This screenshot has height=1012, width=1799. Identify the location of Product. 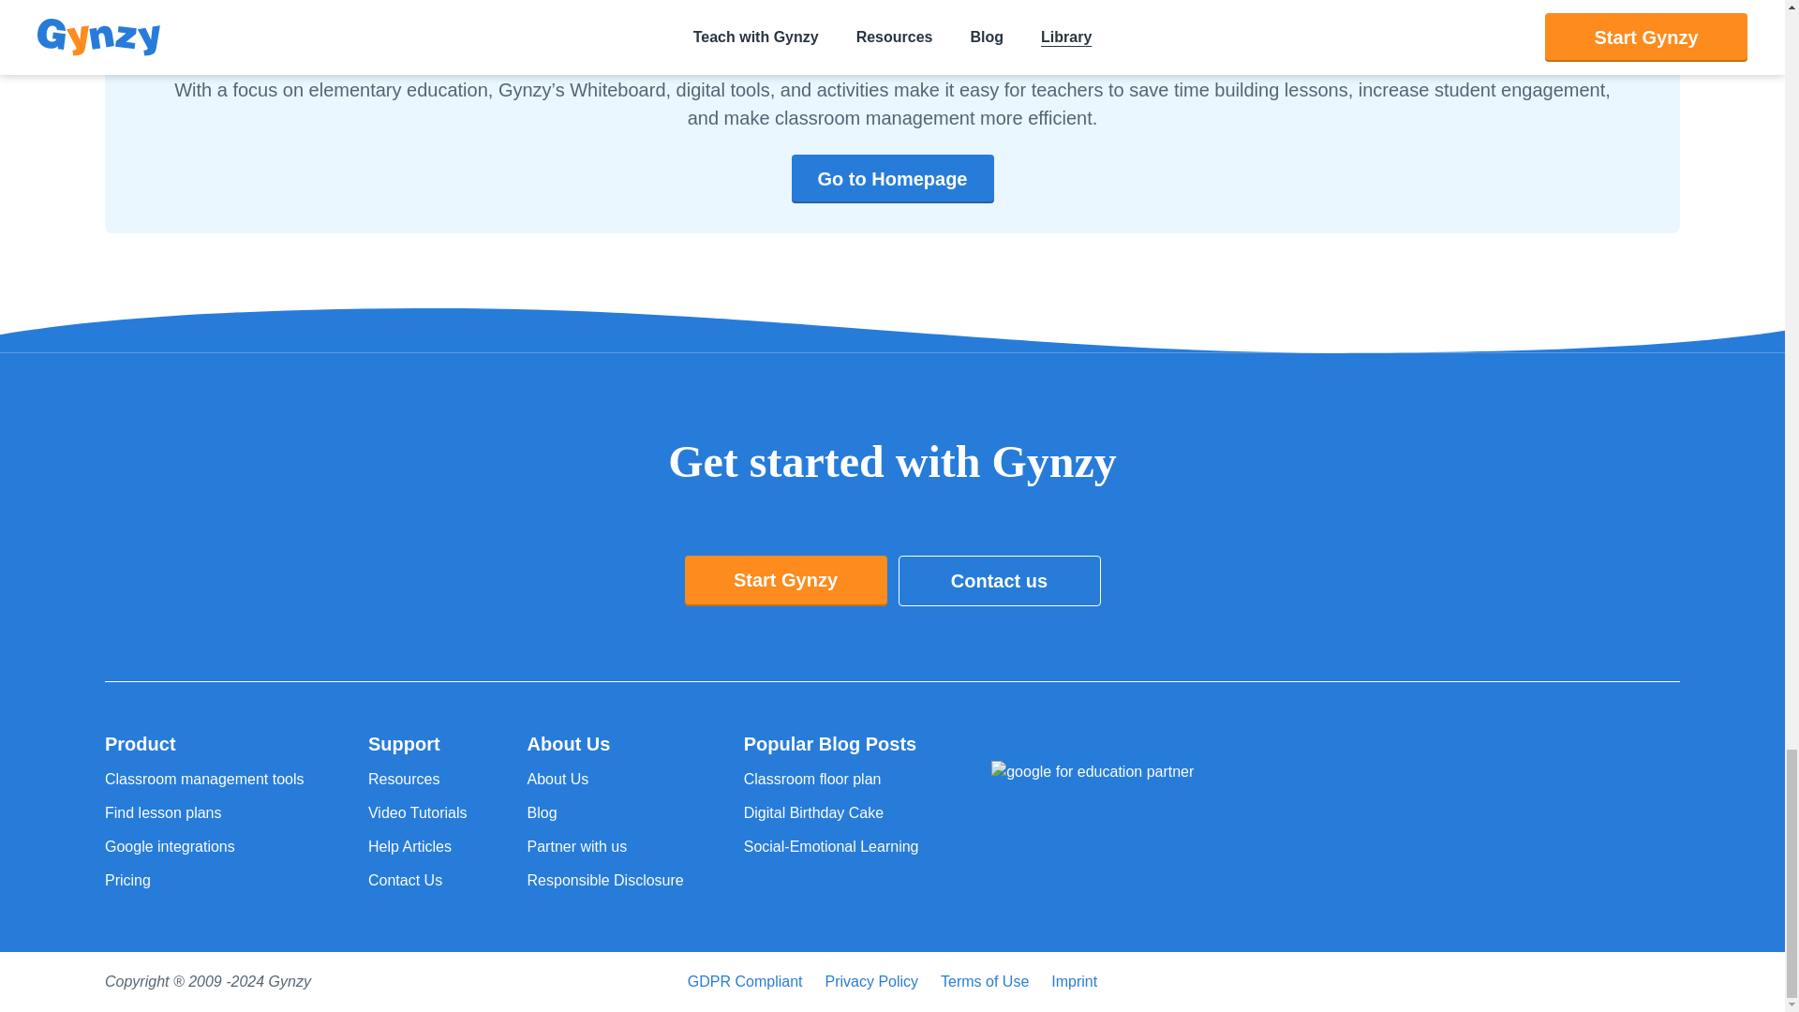
(206, 743).